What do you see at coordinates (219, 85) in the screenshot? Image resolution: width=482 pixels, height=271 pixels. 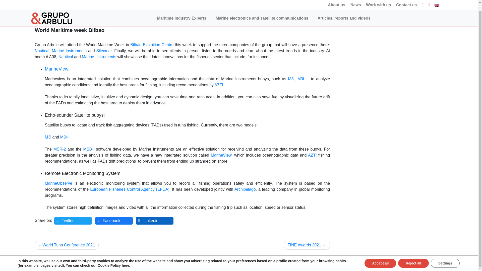 I see `AZTI` at bounding box center [219, 85].